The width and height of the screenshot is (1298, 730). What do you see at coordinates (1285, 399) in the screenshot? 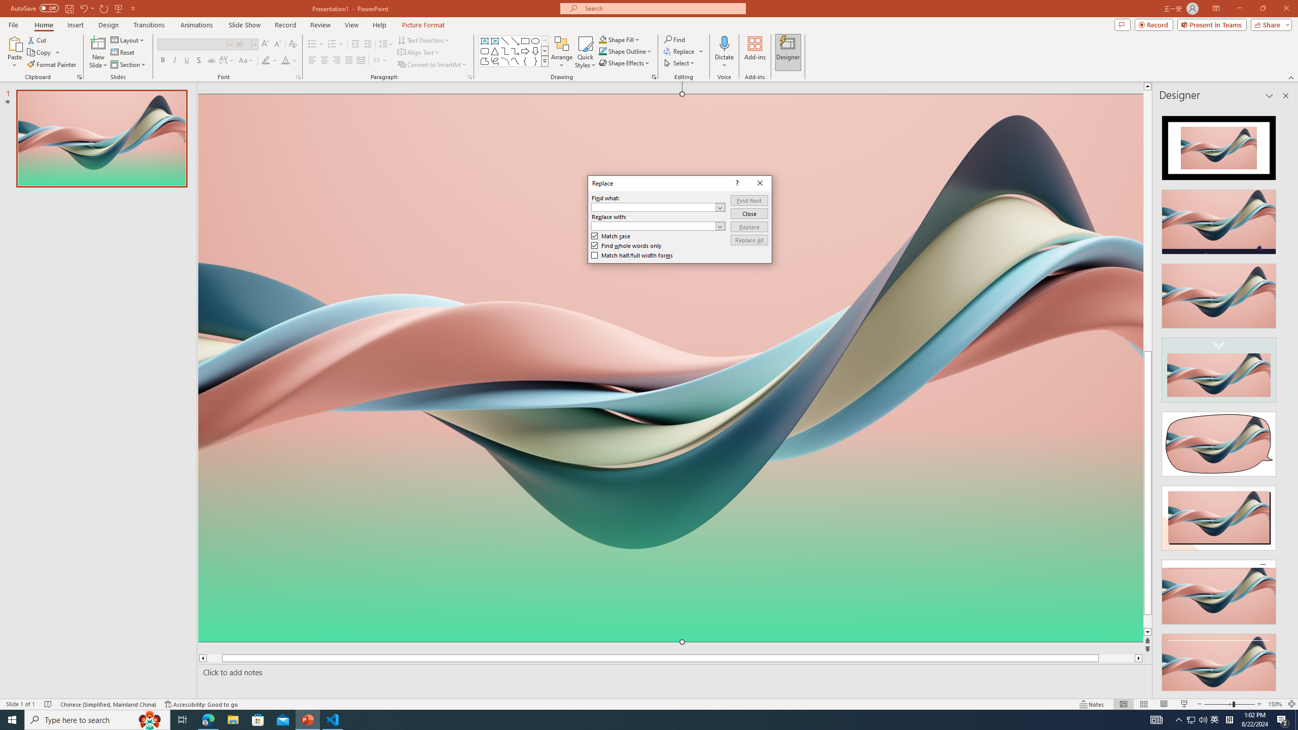
I see `Class: NetUIScrollBar` at bounding box center [1285, 399].